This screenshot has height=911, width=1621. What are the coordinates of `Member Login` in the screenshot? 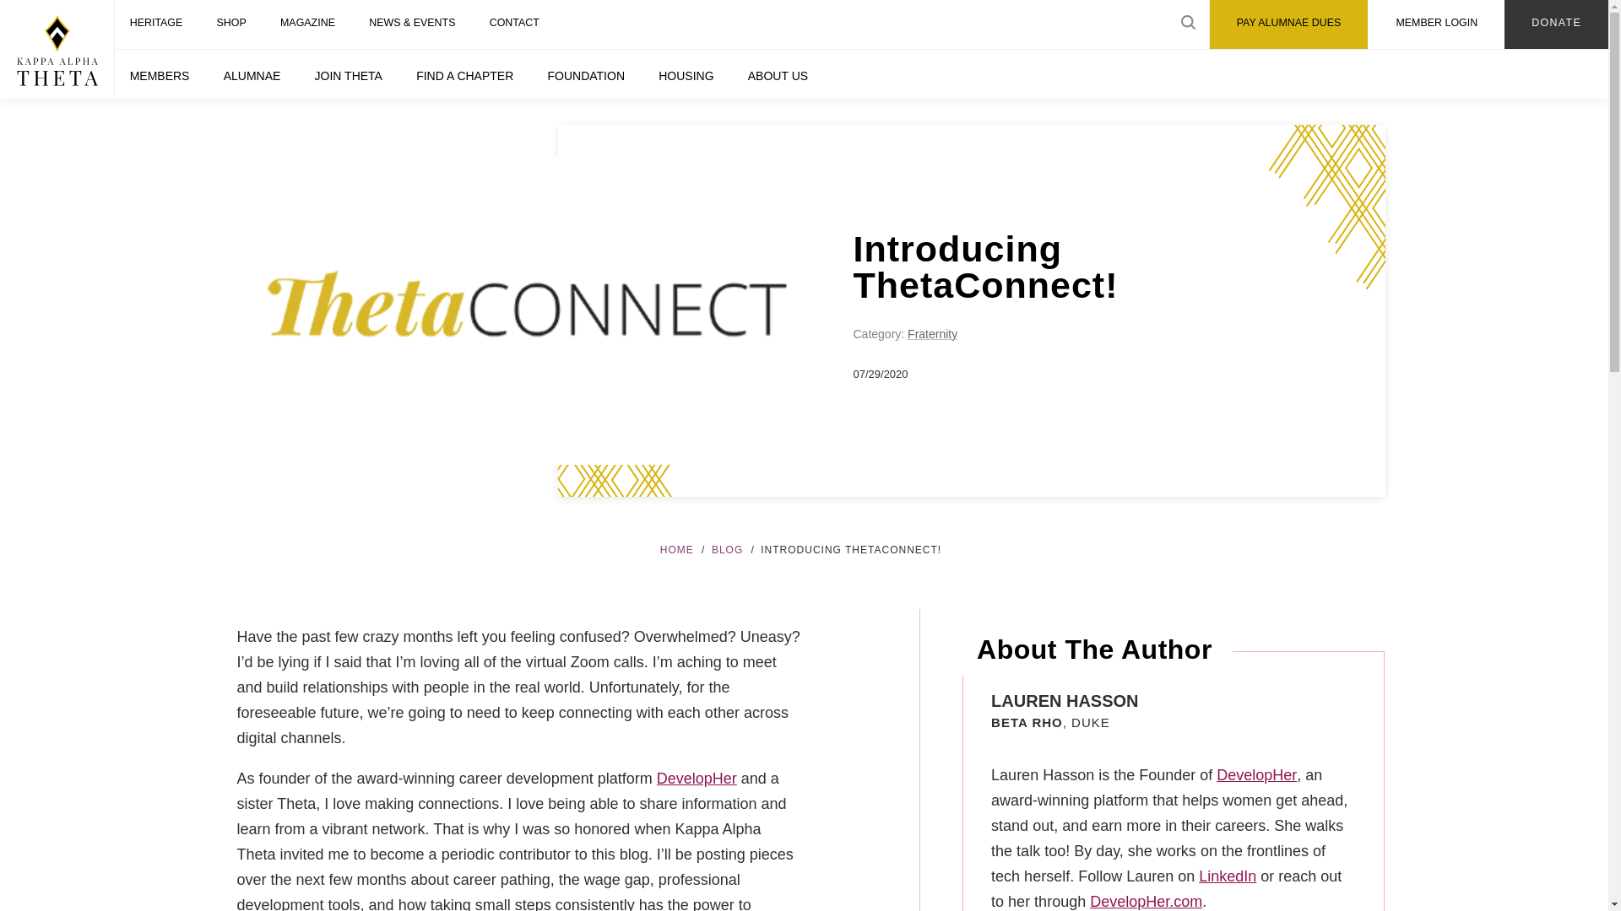 It's located at (1435, 24).